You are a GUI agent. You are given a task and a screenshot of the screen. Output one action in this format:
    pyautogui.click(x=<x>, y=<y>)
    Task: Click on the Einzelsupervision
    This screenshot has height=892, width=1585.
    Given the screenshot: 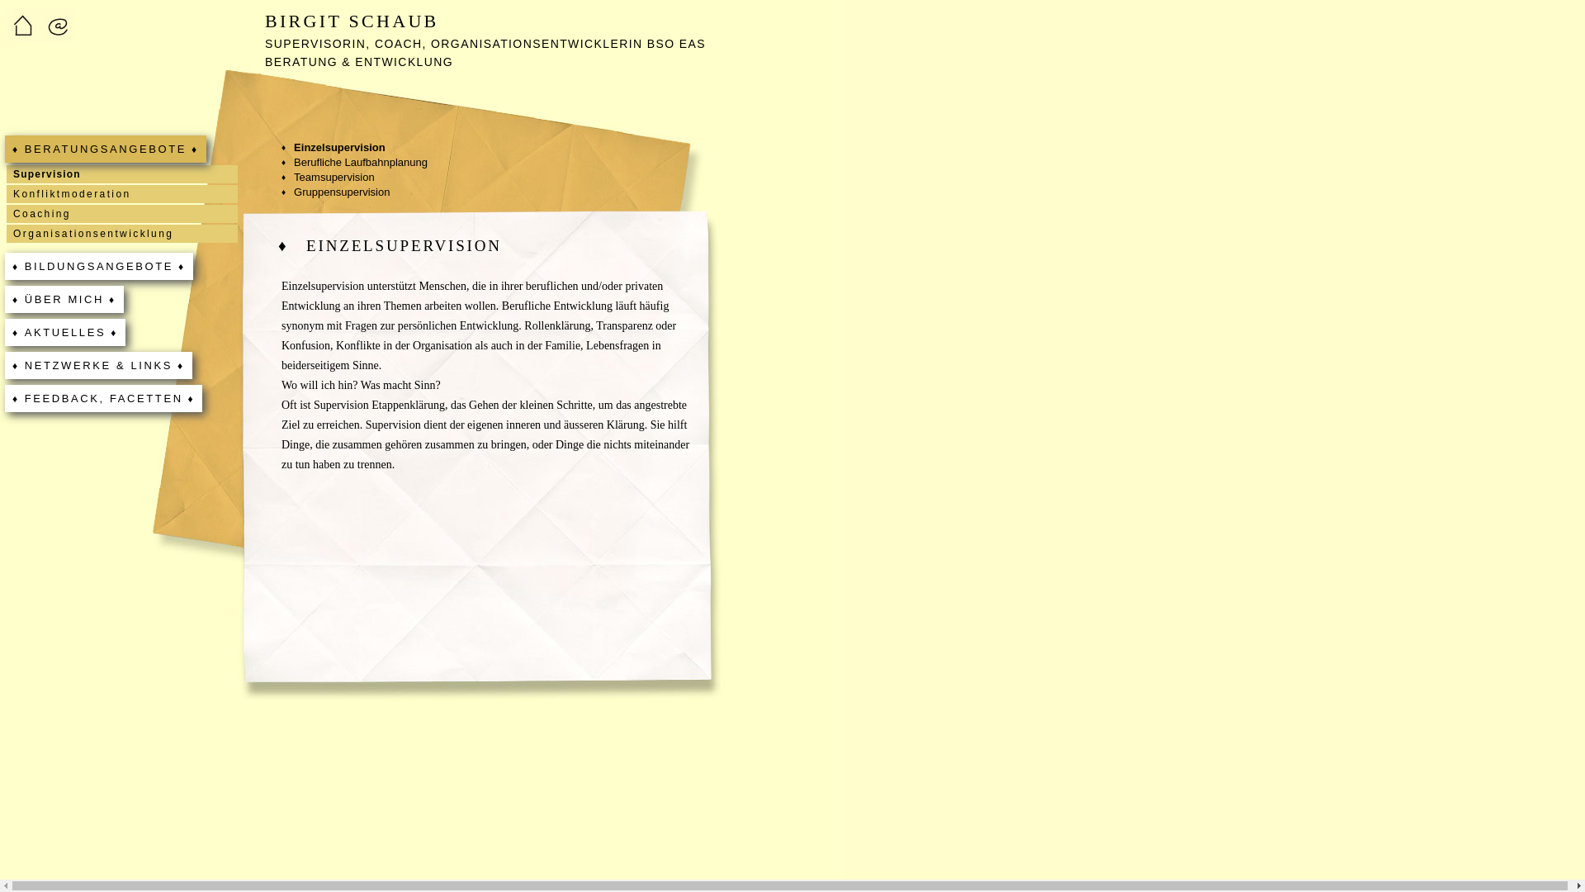 What is the action you would take?
    pyautogui.click(x=334, y=148)
    